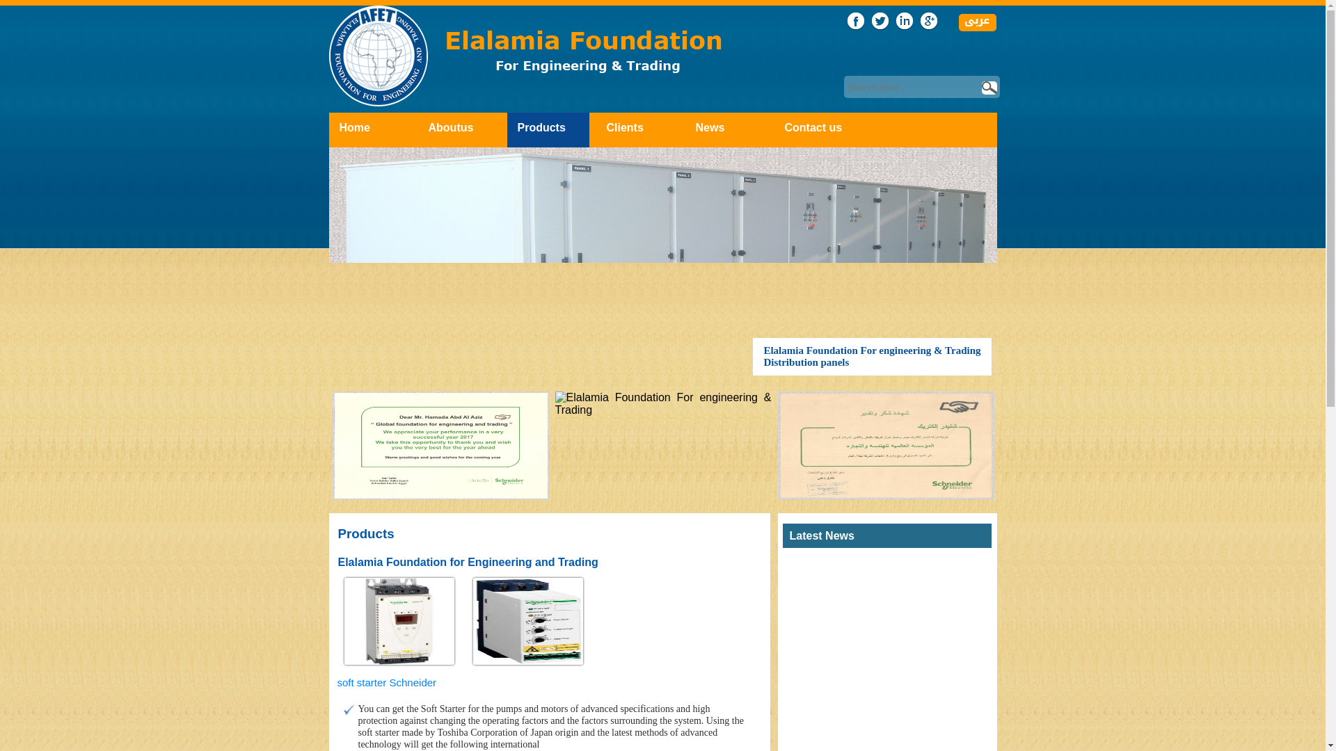 The width and height of the screenshot is (1336, 751). Describe the element at coordinates (354, 127) in the screenshot. I see `Home` at that location.